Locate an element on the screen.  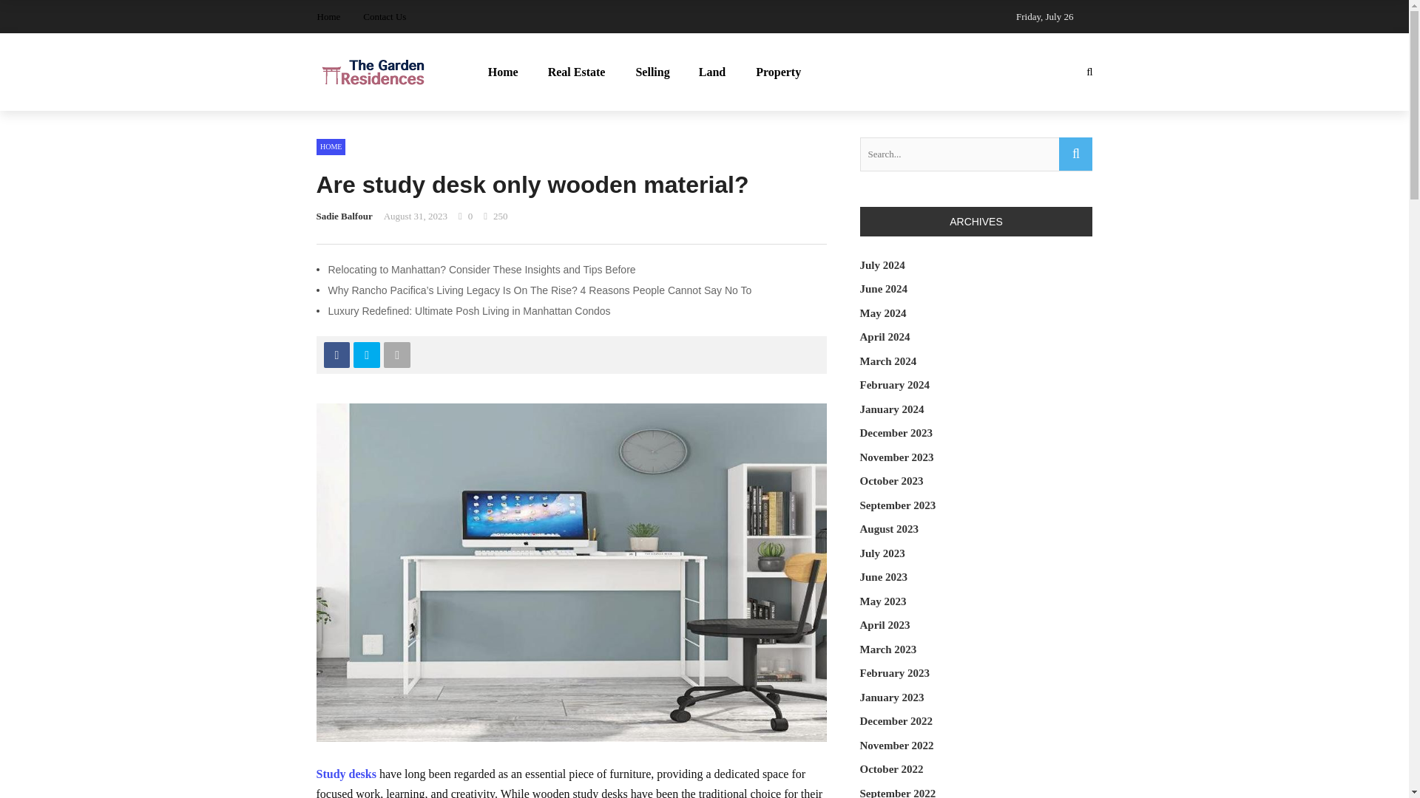
Sadie Balfour is located at coordinates (345, 216).